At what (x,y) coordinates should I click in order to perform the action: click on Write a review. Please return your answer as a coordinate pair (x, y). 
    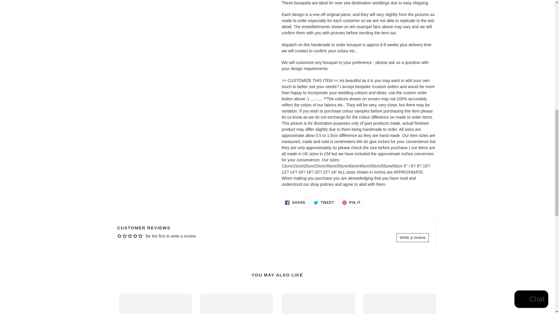
    Looking at the image, I should click on (324, 202).